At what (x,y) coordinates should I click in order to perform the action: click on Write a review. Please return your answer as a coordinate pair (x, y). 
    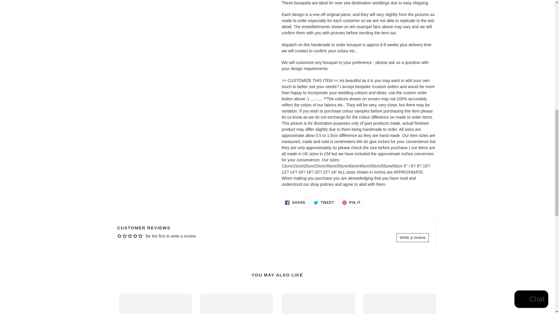
    Looking at the image, I should click on (324, 202).